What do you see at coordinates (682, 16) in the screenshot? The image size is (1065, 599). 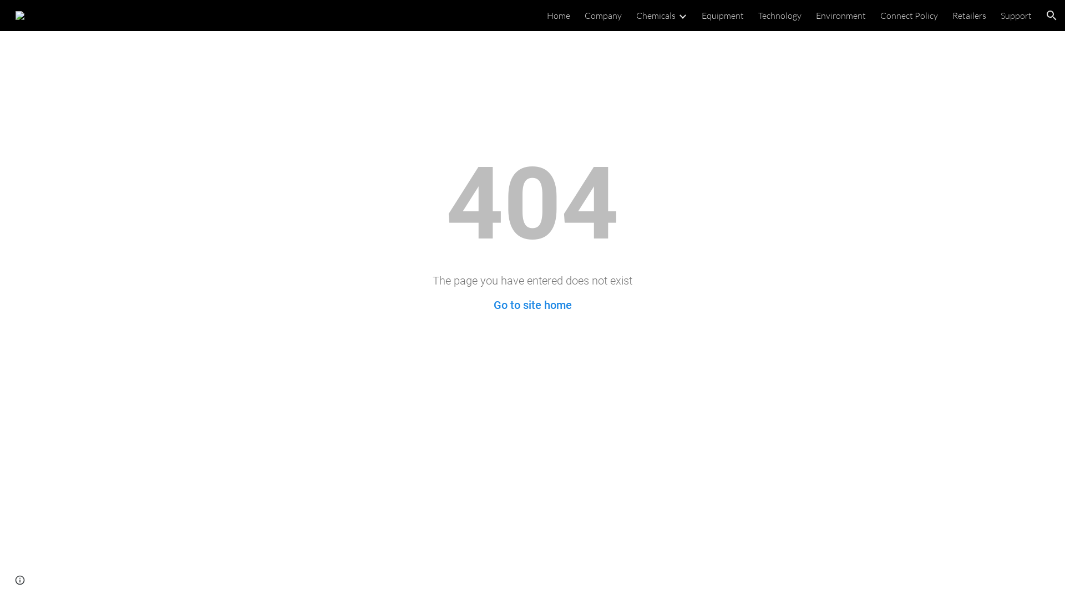 I see `Expand/Collapse` at bounding box center [682, 16].